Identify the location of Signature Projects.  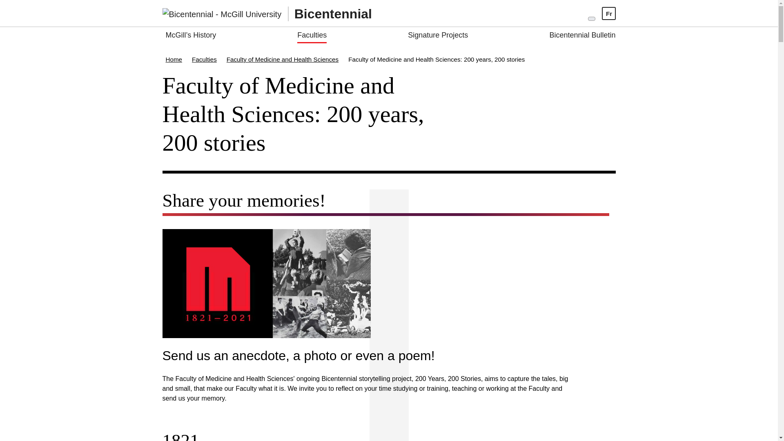
(438, 36).